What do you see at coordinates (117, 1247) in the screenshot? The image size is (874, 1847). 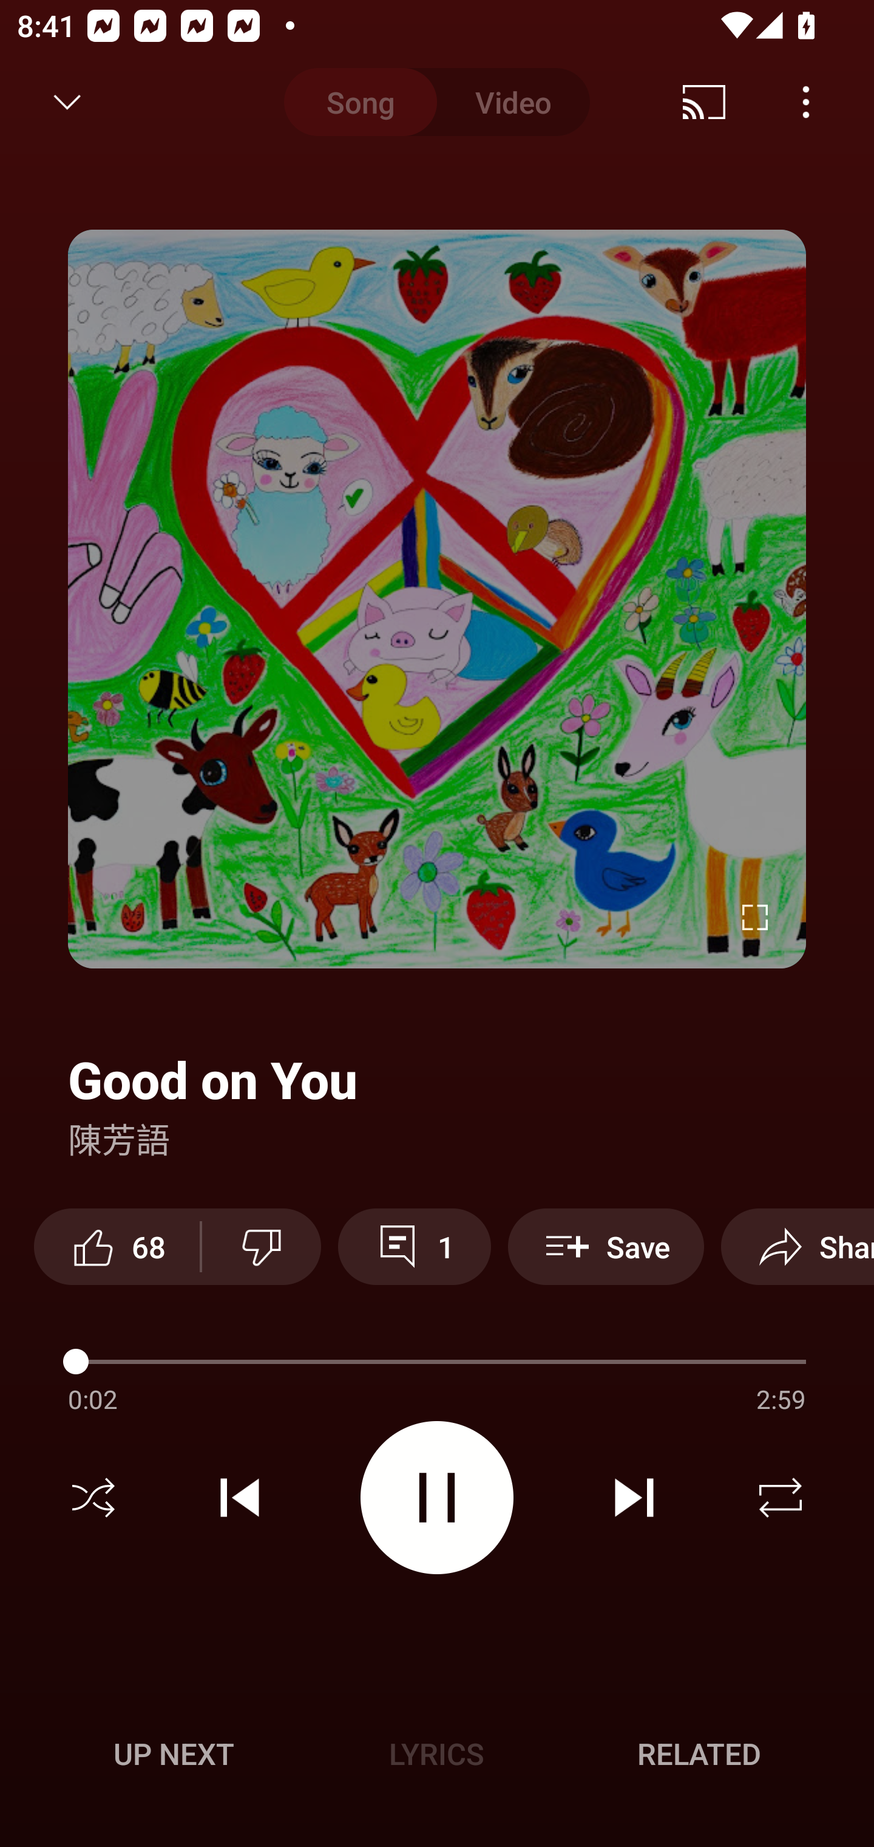 I see `68 like this video along with 68 other people` at bounding box center [117, 1247].